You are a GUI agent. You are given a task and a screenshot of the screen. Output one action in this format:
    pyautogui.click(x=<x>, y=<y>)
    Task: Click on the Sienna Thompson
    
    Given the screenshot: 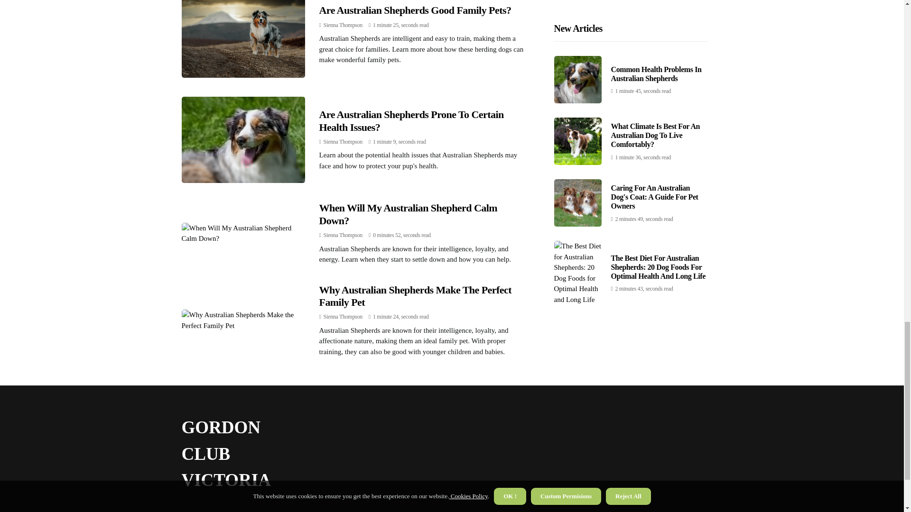 What is the action you would take?
    pyautogui.click(x=343, y=25)
    